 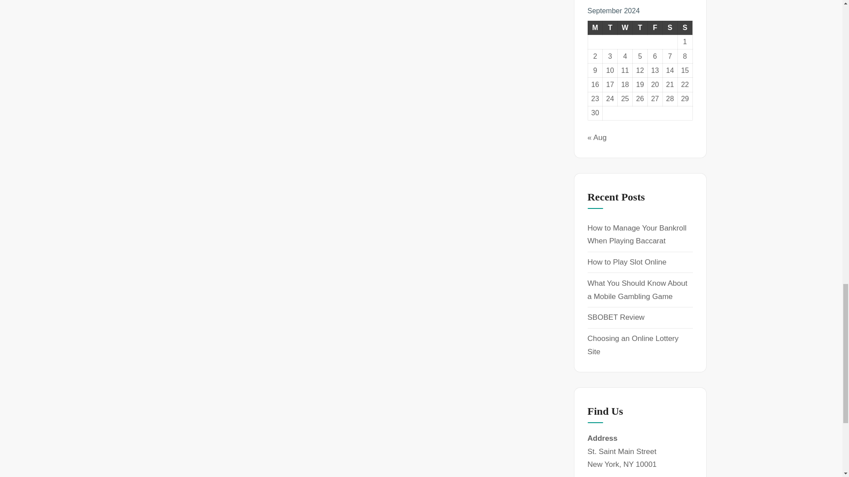 What do you see at coordinates (595, 27) in the screenshot?
I see `Monday` at bounding box center [595, 27].